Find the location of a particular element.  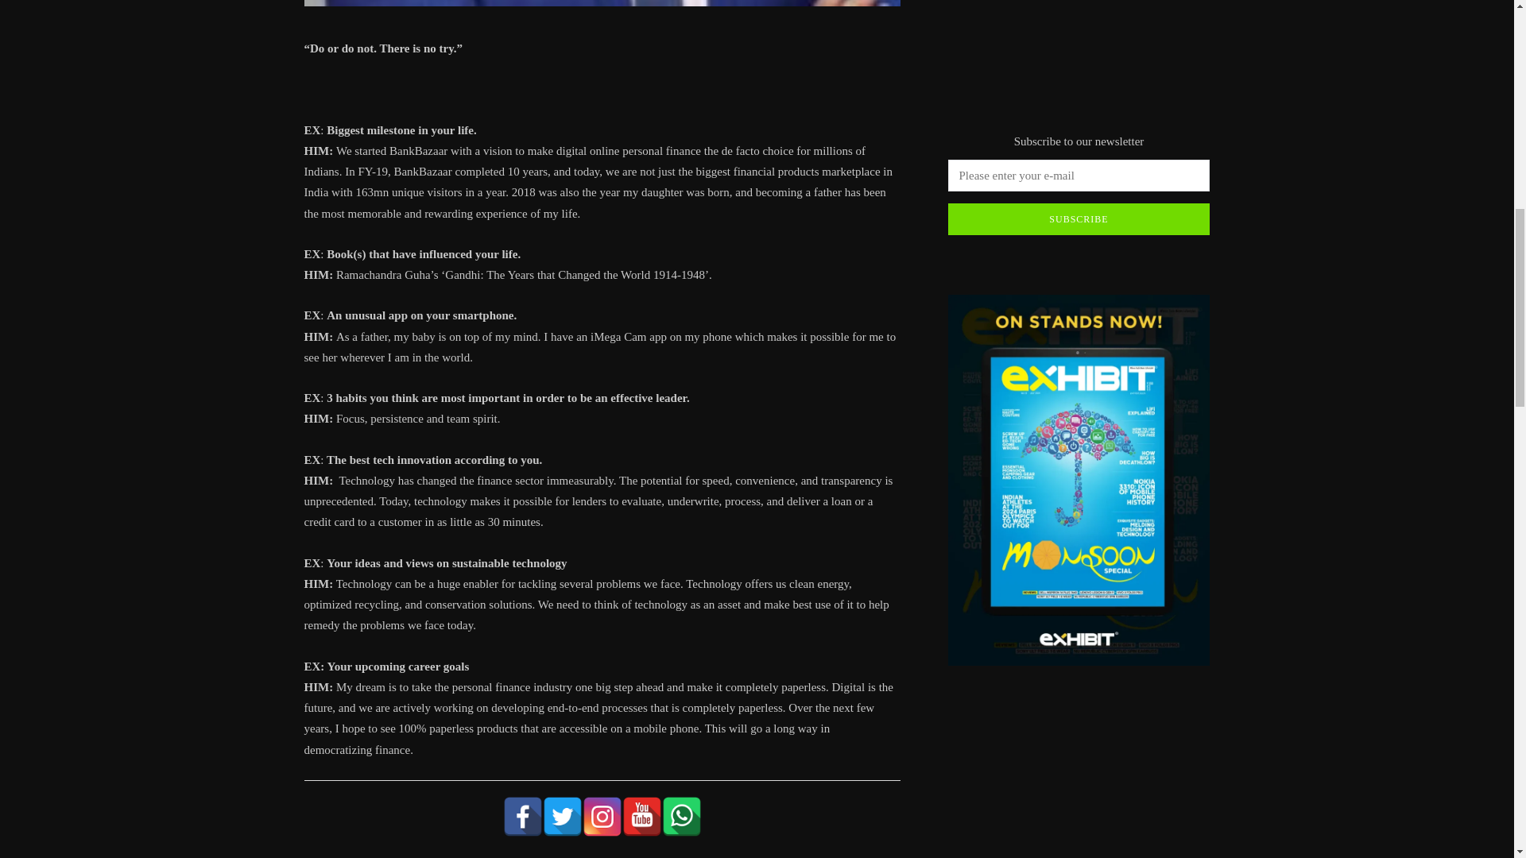

Facebook is located at coordinates (521, 817).